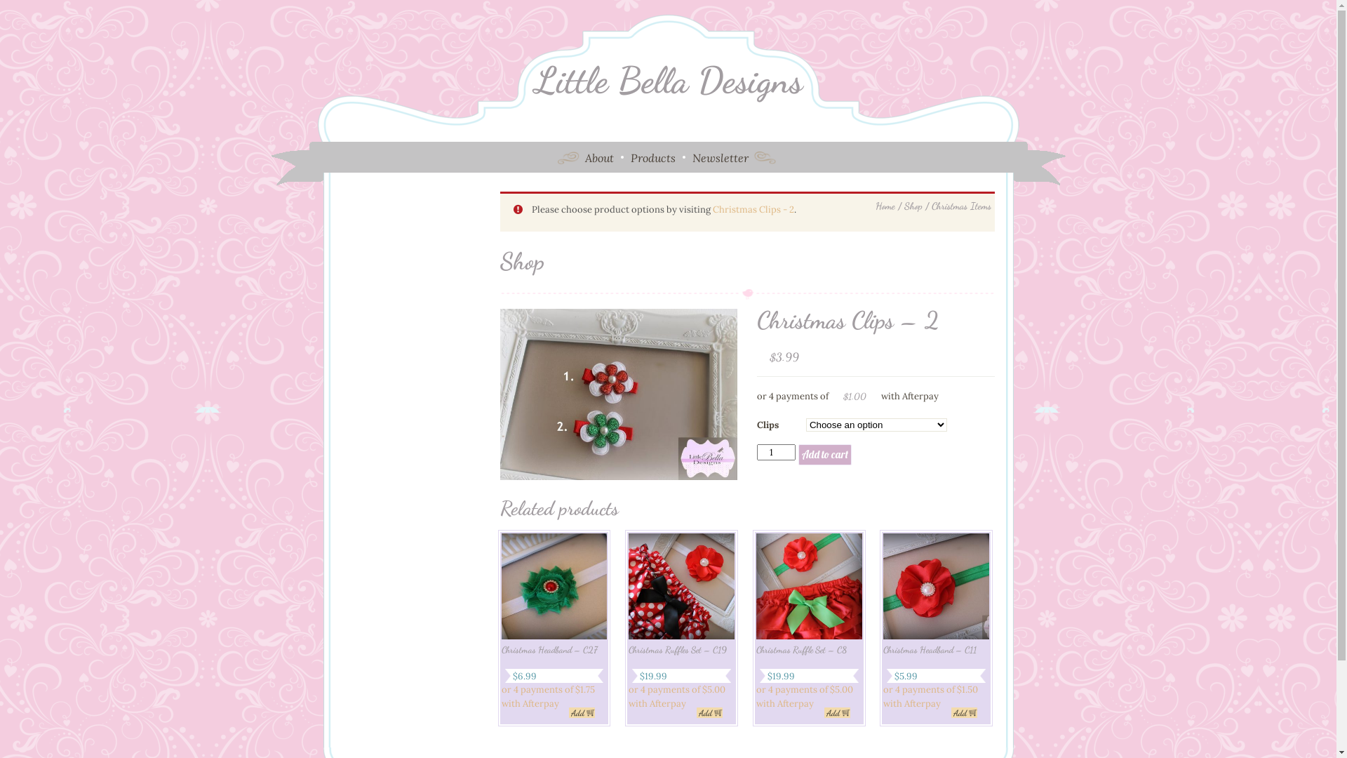 This screenshot has width=1347, height=758. What do you see at coordinates (652, 157) in the screenshot?
I see `Products` at bounding box center [652, 157].